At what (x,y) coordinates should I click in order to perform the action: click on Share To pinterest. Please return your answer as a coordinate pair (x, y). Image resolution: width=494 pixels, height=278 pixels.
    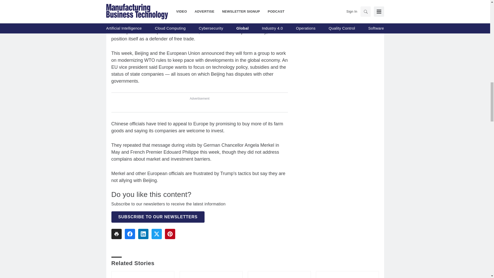
    Looking at the image, I should click on (170, 234).